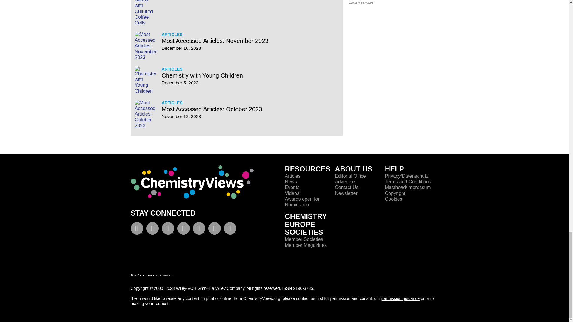 This screenshot has width=573, height=322. Describe the element at coordinates (183, 230) in the screenshot. I see `LinkedIn` at that location.